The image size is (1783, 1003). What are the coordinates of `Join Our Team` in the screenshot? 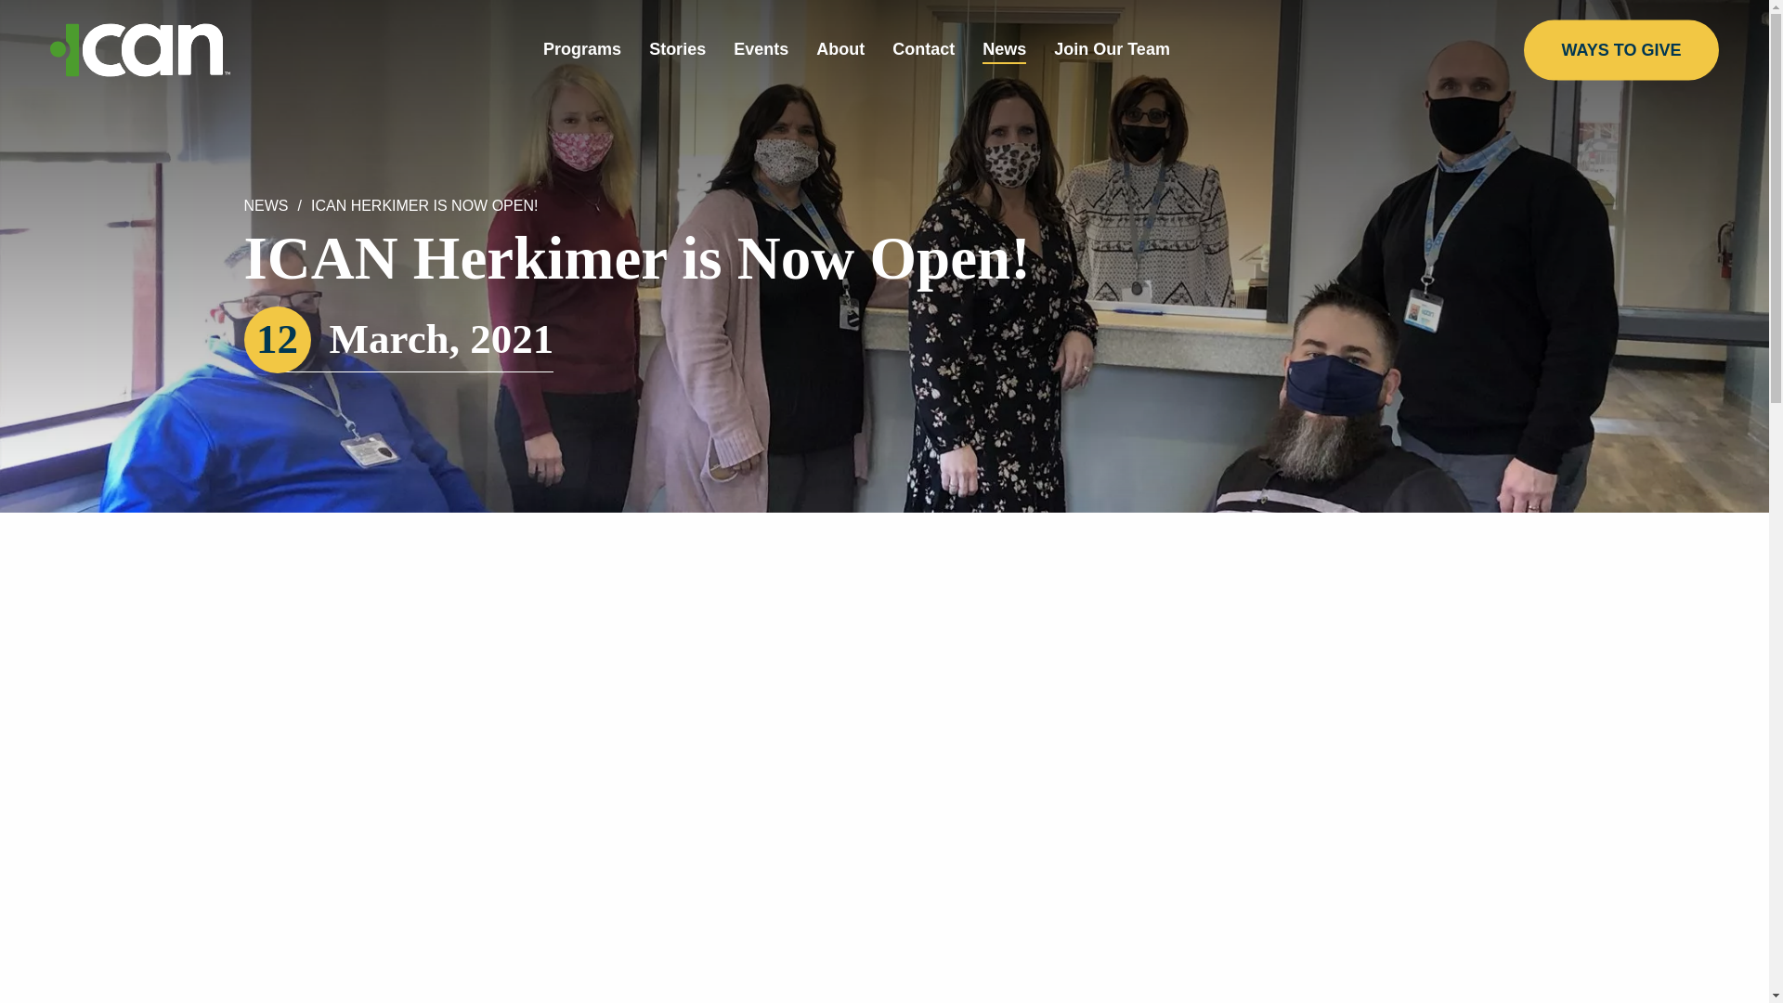 It's located at (1111, 48).